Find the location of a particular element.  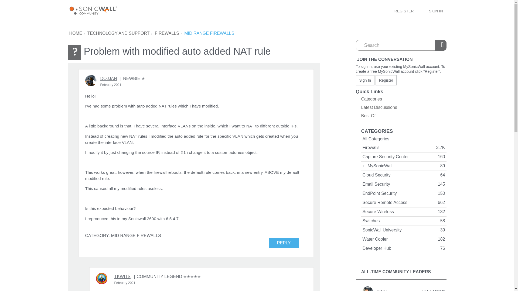

REGISTER is located at coordinates (404, 11).